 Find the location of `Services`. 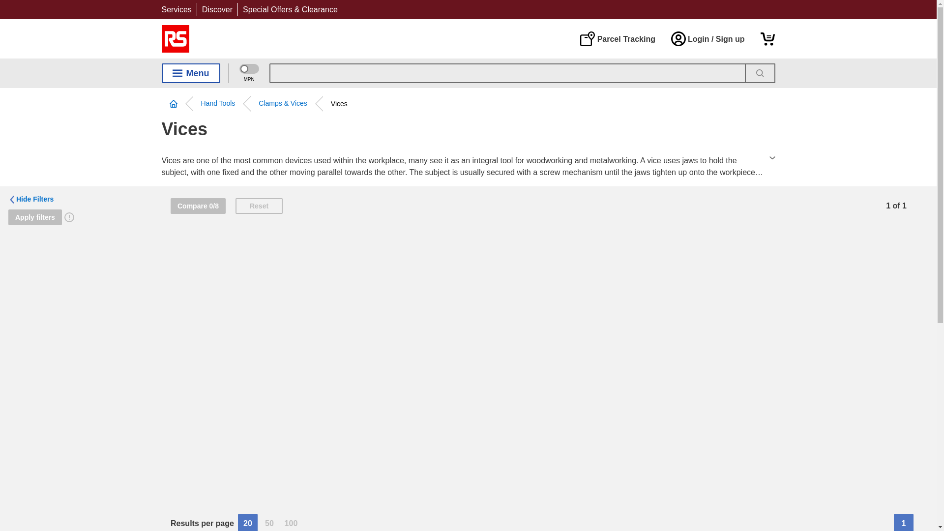

Services is located at coordinates (176, 9).